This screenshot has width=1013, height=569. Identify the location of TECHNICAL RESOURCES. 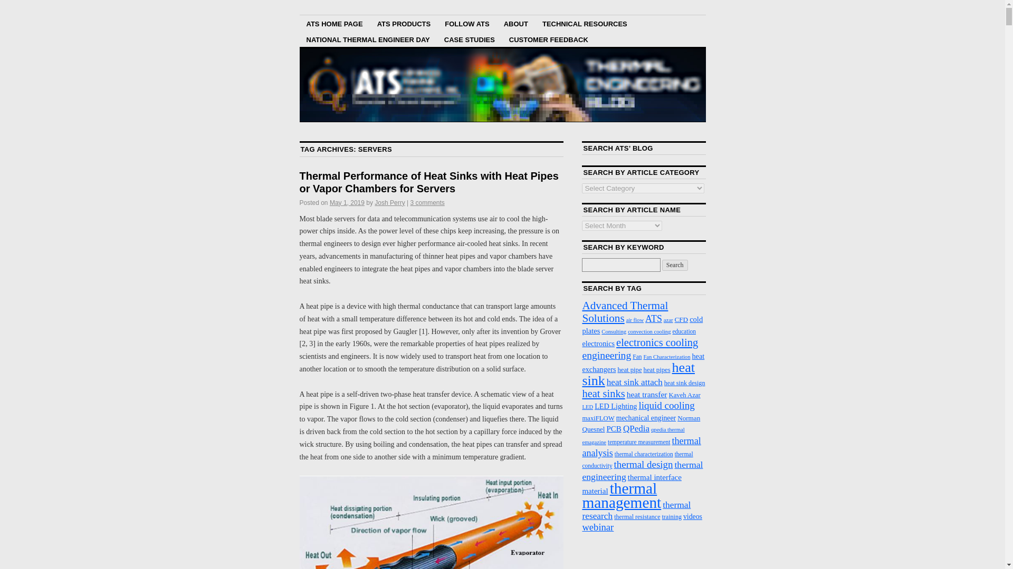
(585, 23).